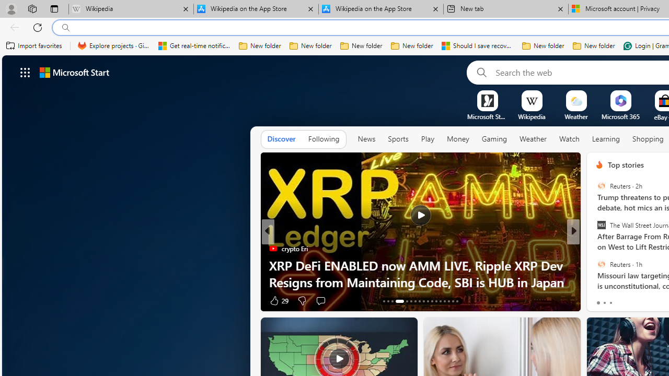 The height and width of the screenshot is (376, 669). I want to click on News, so click(366, 139).